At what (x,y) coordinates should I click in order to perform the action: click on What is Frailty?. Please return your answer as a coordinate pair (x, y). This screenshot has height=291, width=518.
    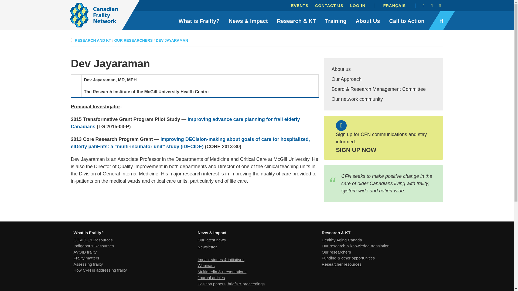
    Looking at the image, I should click on (199, 21).